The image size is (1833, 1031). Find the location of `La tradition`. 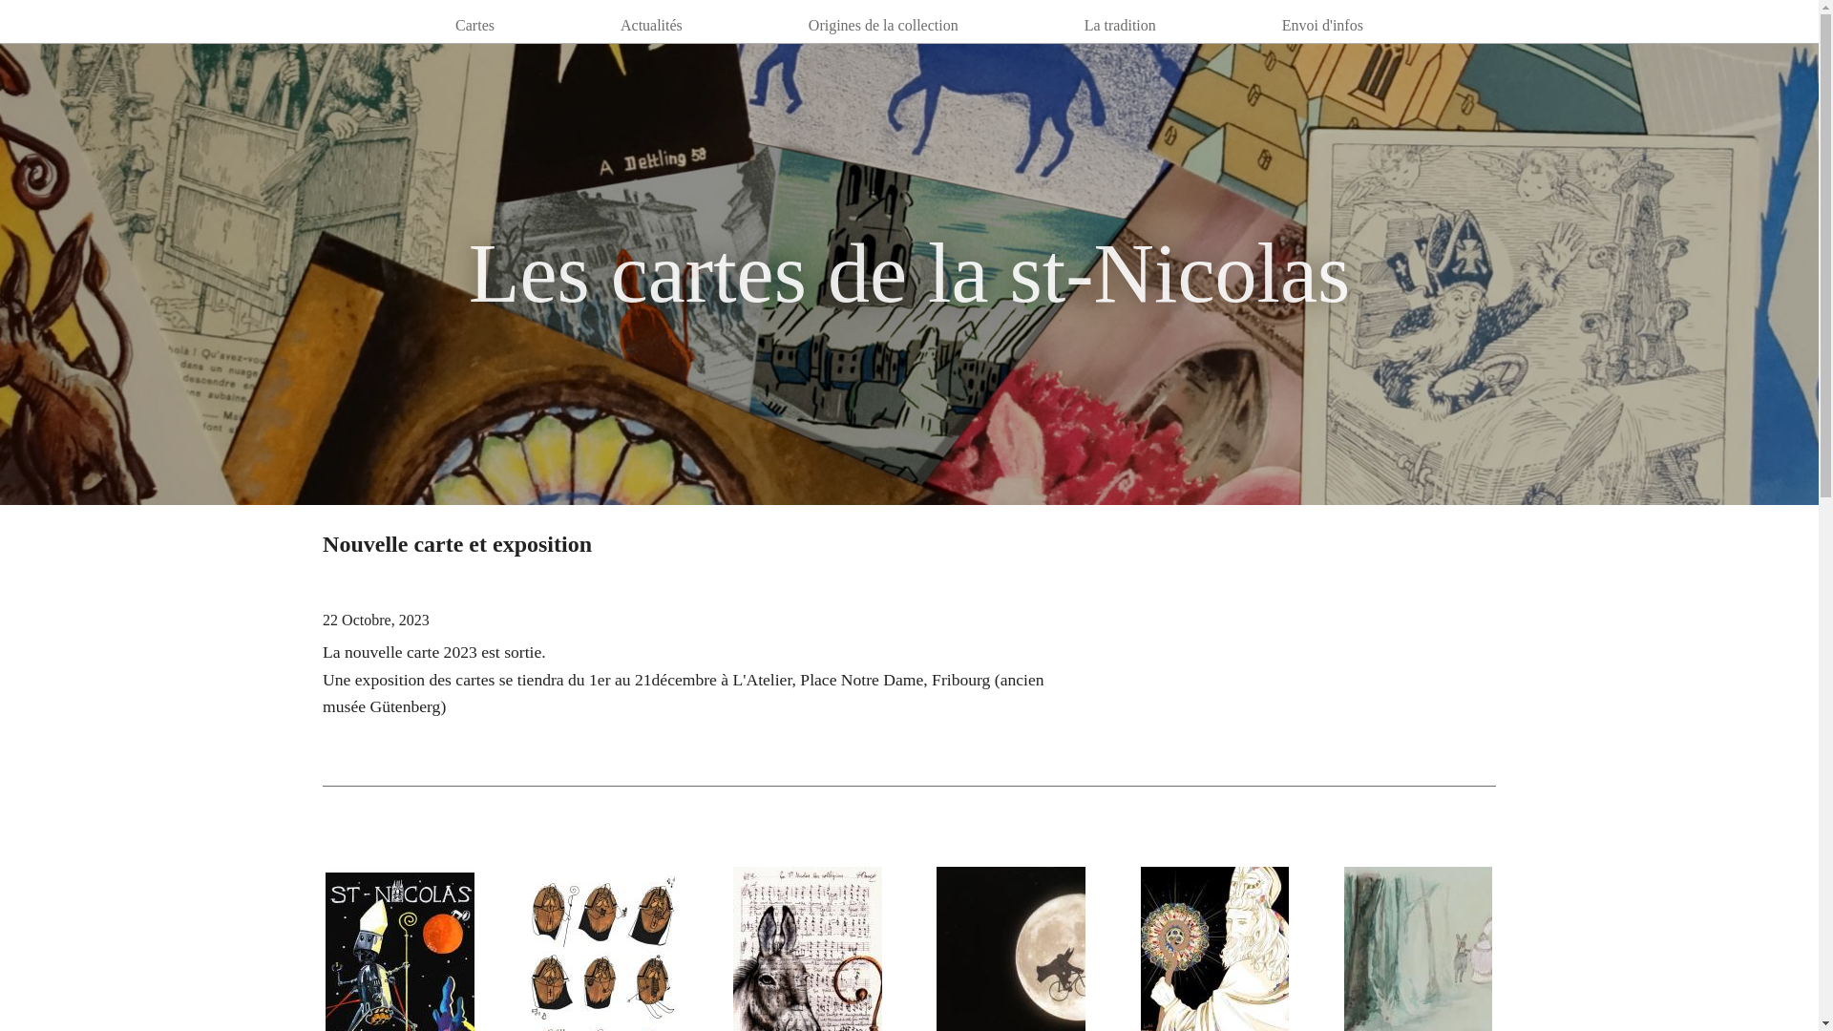

La tradition is located at coordinates (1121, 25).